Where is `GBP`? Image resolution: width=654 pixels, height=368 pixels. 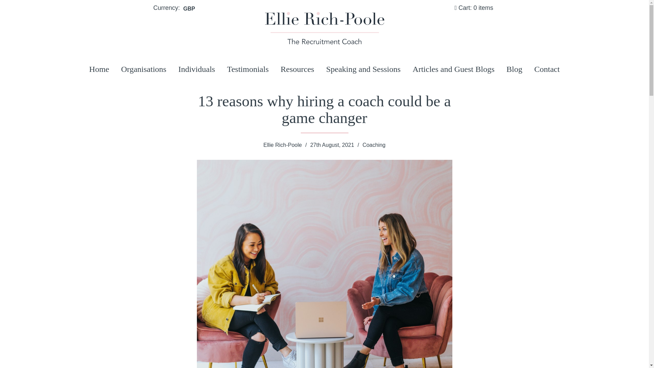 GBP is located at coordinates (189, 9).